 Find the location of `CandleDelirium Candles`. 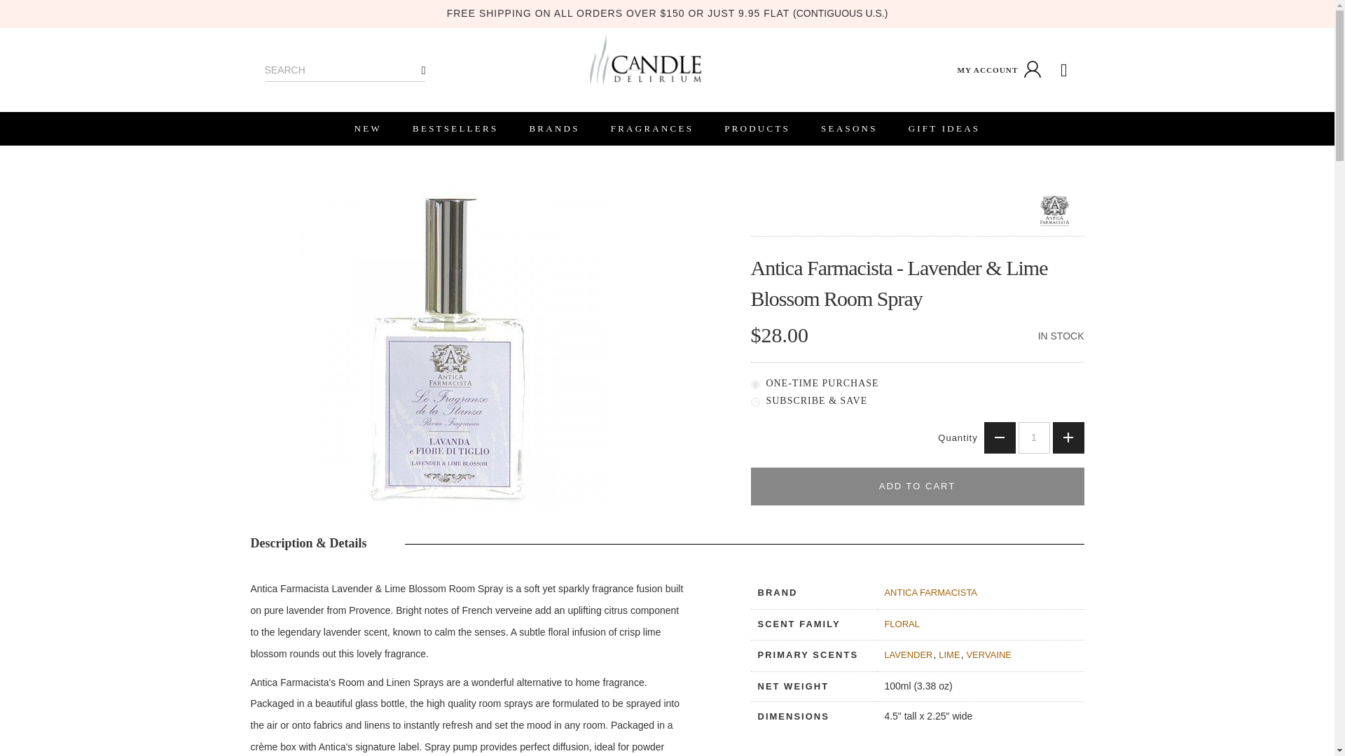

CandleDelirium Candles is located at coordinates (644, 60).